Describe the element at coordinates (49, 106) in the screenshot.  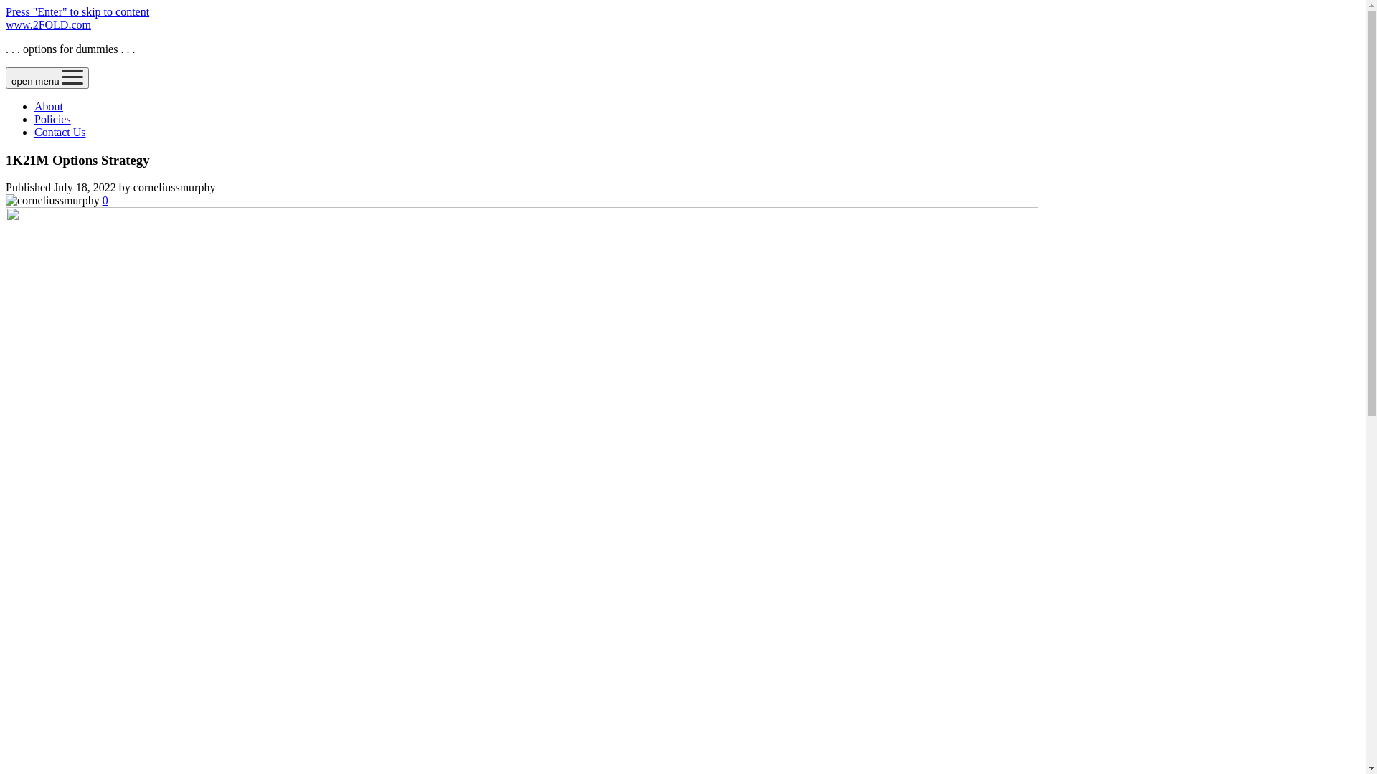
I see `About` at that location.